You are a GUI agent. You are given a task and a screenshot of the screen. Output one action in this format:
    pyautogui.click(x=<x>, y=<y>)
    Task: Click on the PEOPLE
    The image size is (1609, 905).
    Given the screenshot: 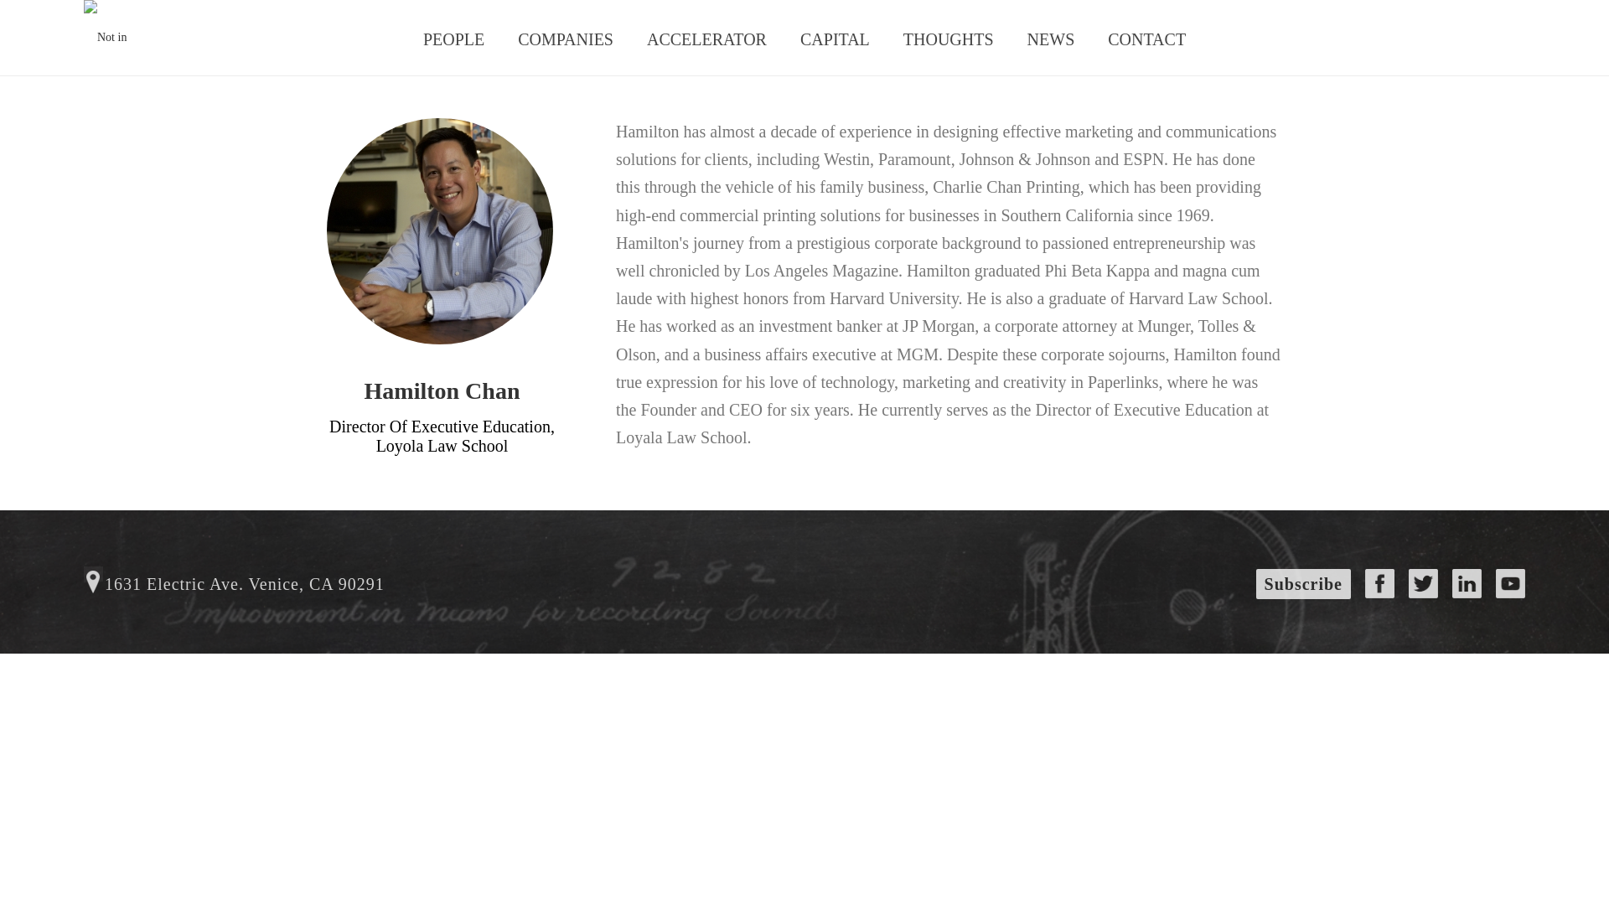 What is the action you would take?
    pyautogui.click(x=453, y=37)
    